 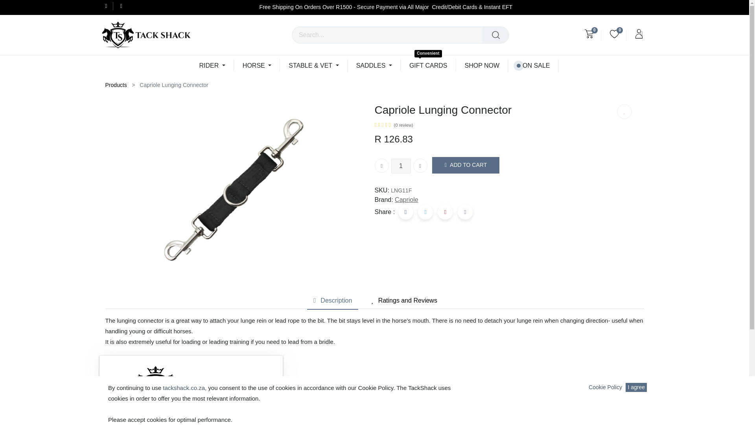 I want to click on 1, so click(x=401, y=166).